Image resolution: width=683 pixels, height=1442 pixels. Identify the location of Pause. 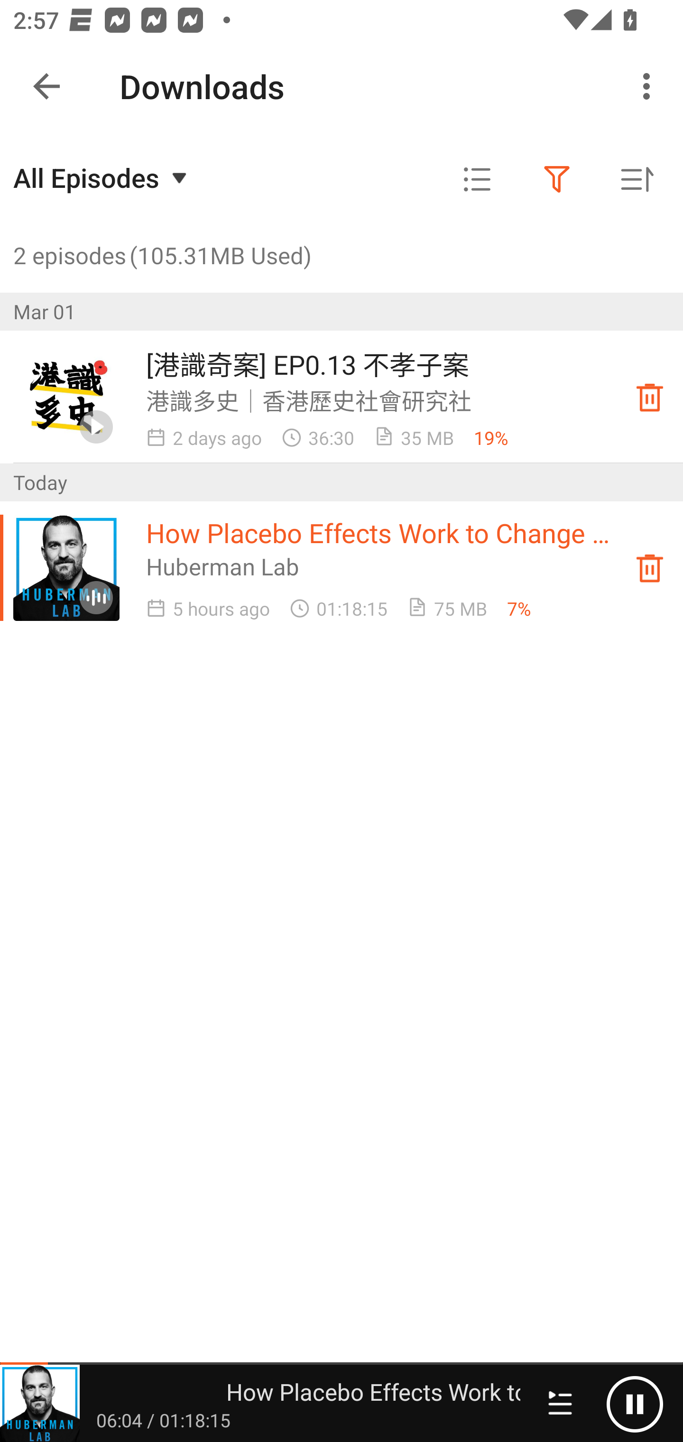
(601, 1403).